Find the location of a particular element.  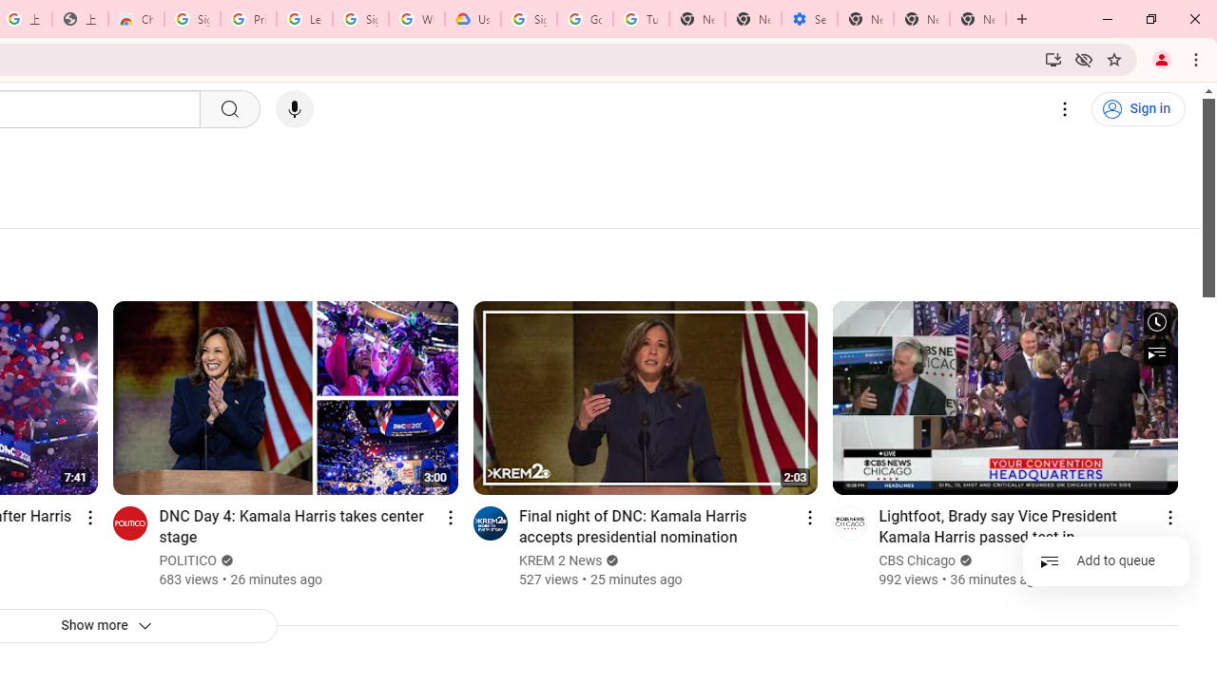

Chrome Web Store is located at coordinates (135, 19).